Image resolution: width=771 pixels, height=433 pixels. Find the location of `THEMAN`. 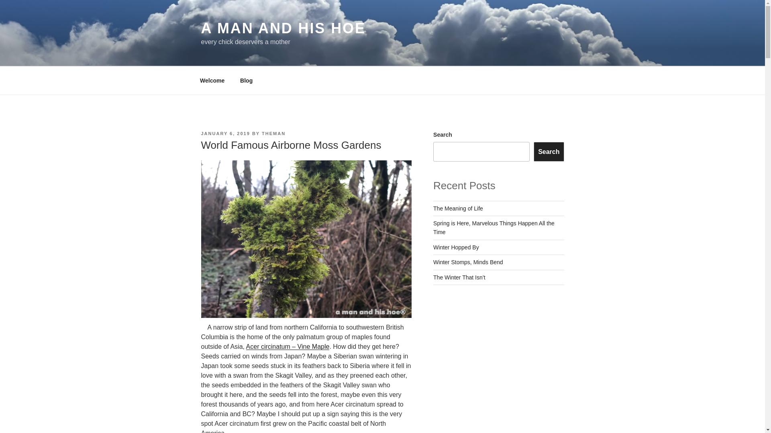

THEMAN is located at coordinates (273, 134).